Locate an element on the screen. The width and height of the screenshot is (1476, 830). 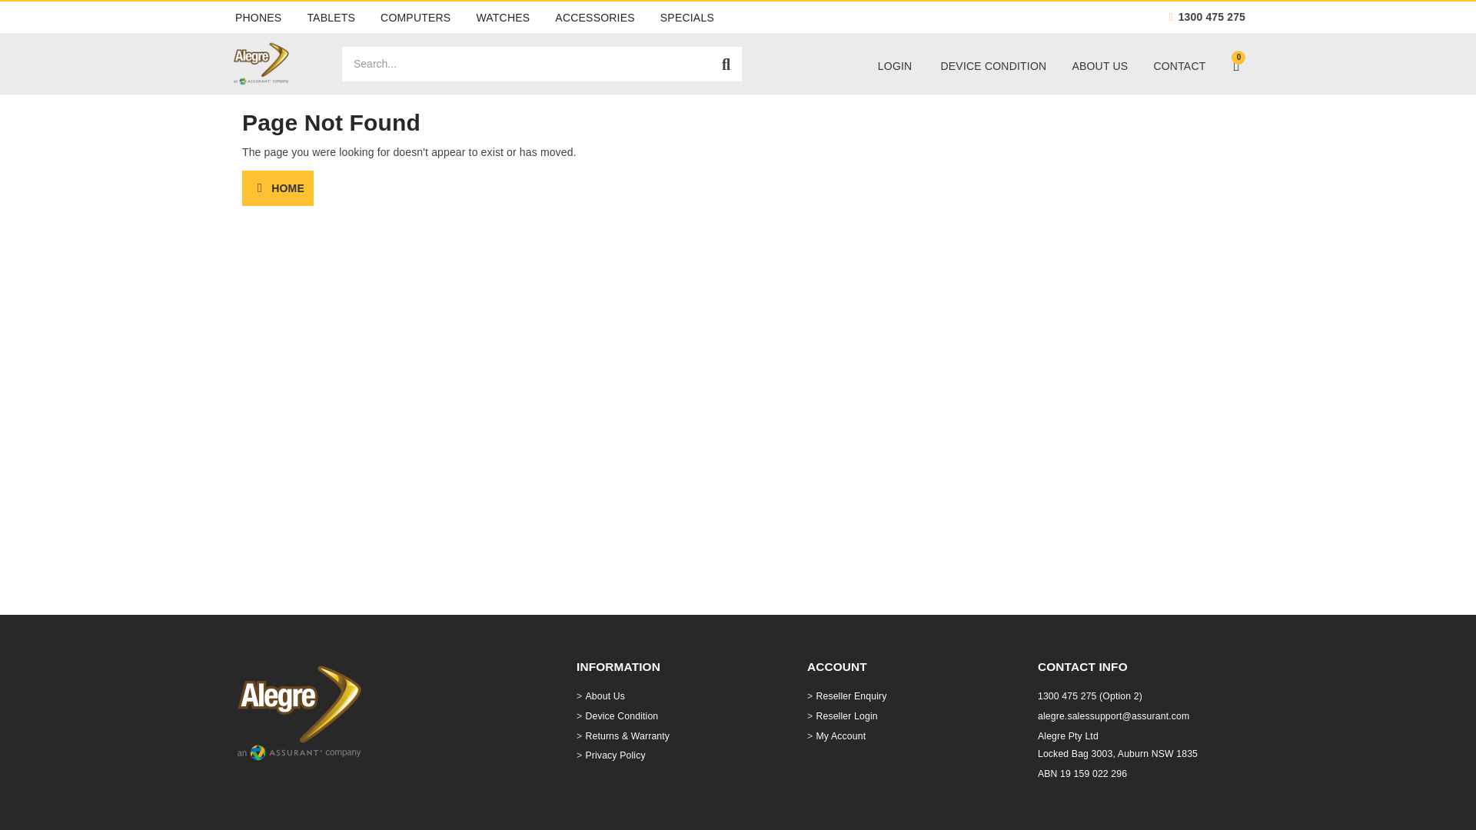
DEVICE CONDITION is located at coordinates (993, 65).